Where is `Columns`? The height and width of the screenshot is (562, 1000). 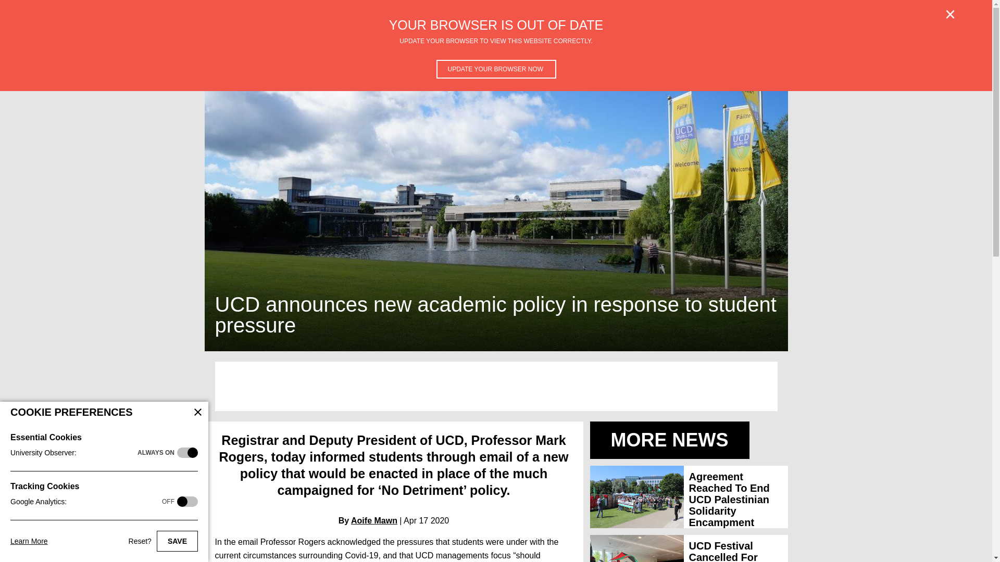
Columns is located at coordinates (636, 50).